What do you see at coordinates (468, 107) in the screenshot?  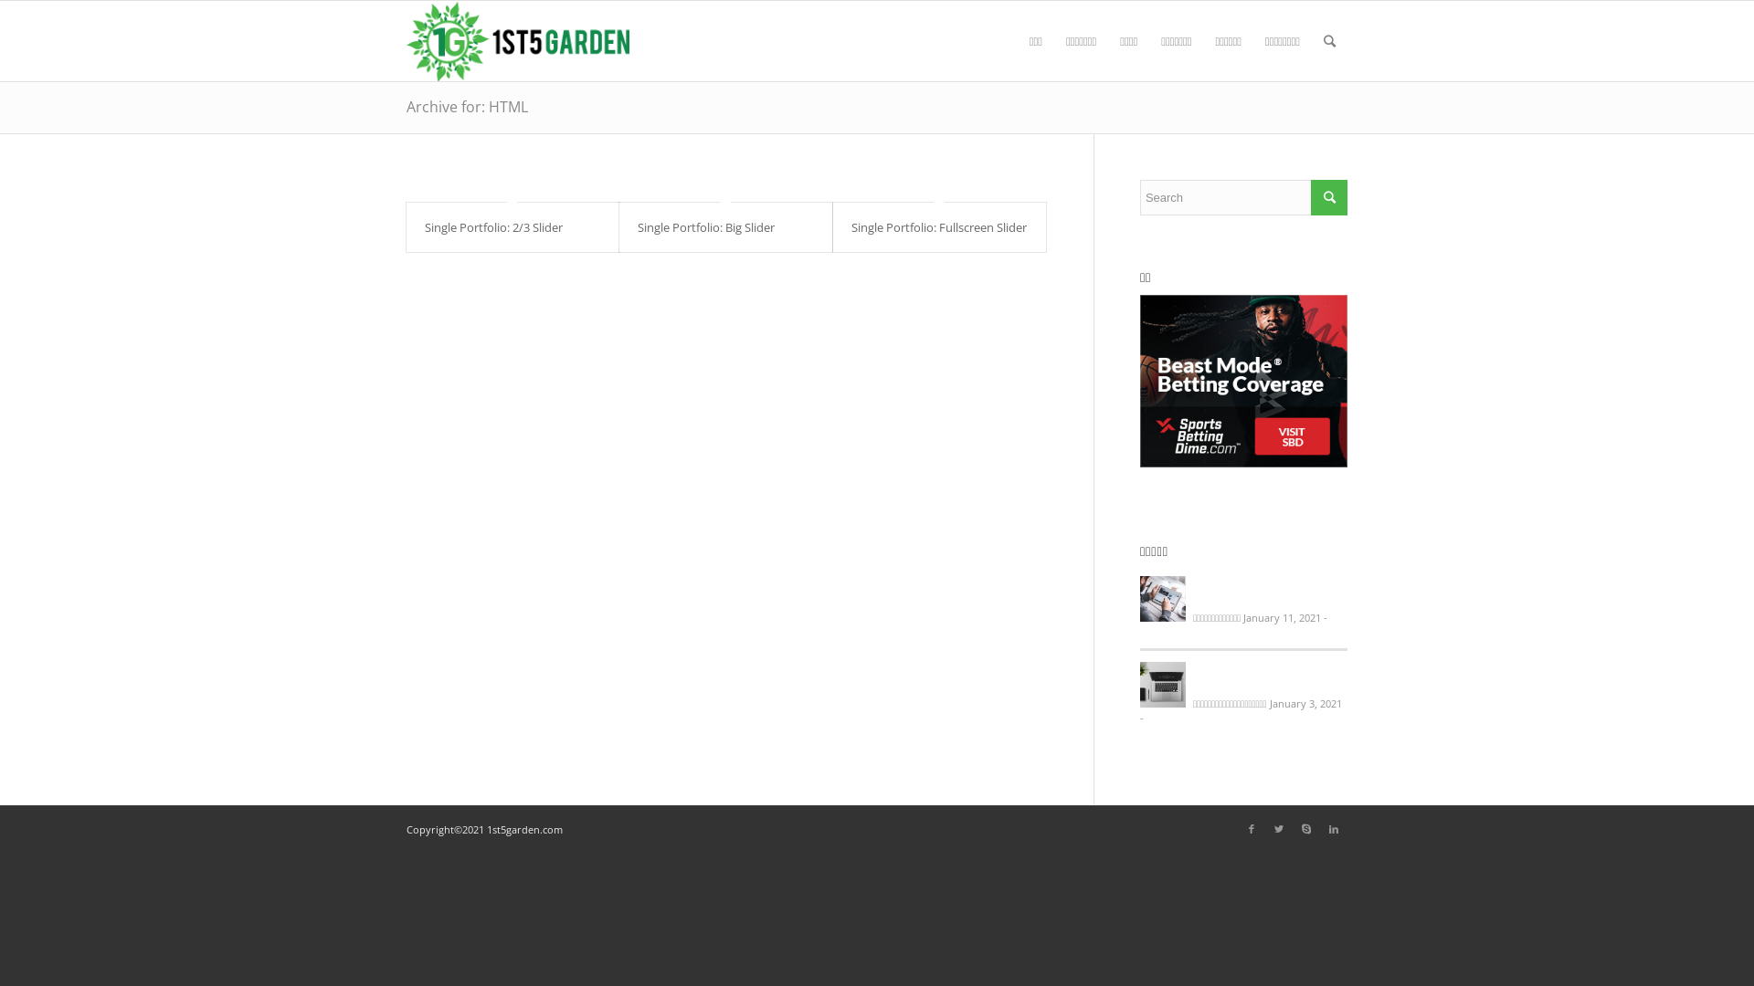 I see `Archive for: HTML` at bounding box center [468, 107].